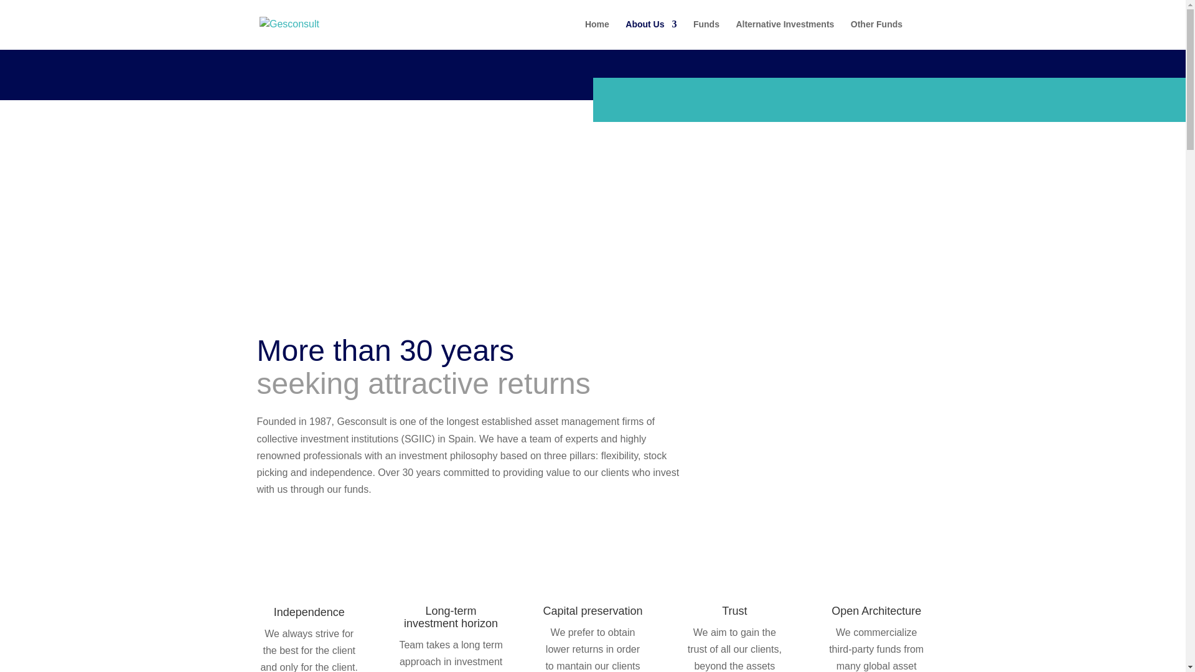 This screenshot has height=672, width=1195. What do you see at coordinates (706, 34) in the screenshot?
I see `Funds` at bounding box center [706, 34].